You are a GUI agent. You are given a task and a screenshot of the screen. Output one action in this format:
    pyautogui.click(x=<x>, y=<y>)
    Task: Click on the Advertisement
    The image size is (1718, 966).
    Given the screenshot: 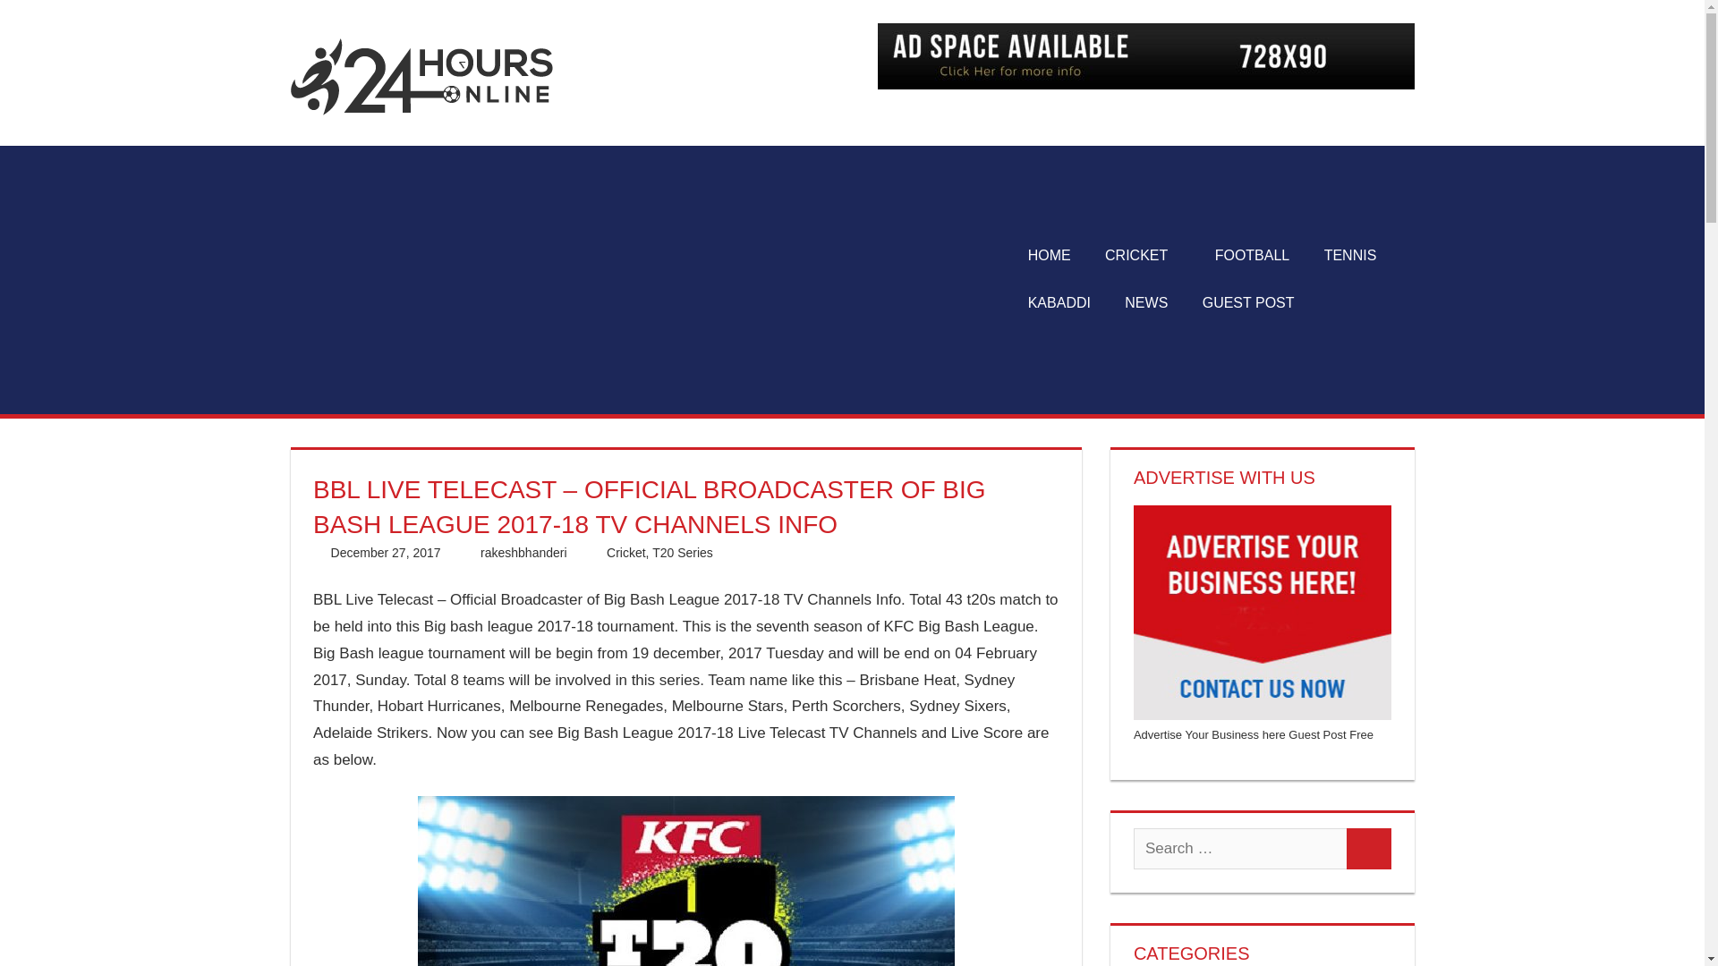 What is the action you would take?
    pyautogui.click(x=650, y=279)
    